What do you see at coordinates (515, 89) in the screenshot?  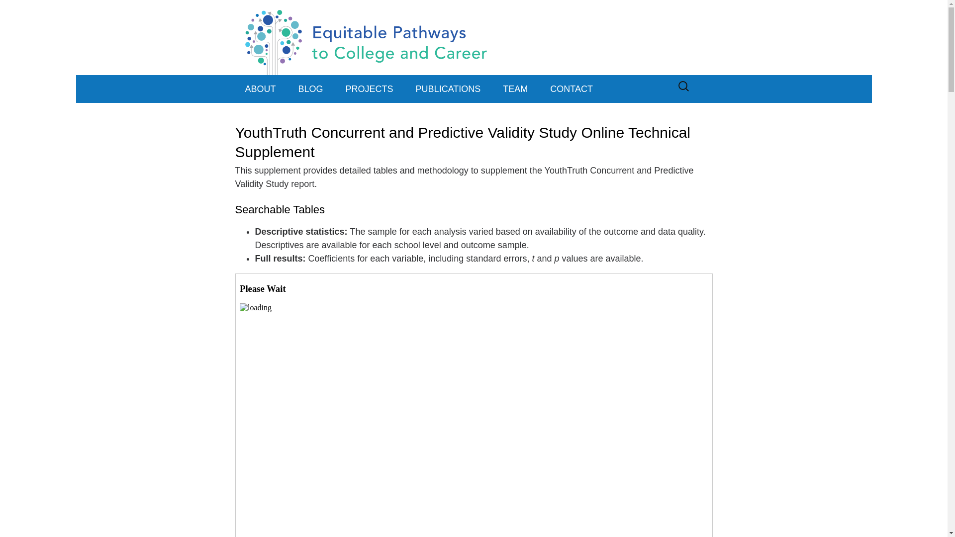 I see `TEAM` at bounding box center [515, 89].